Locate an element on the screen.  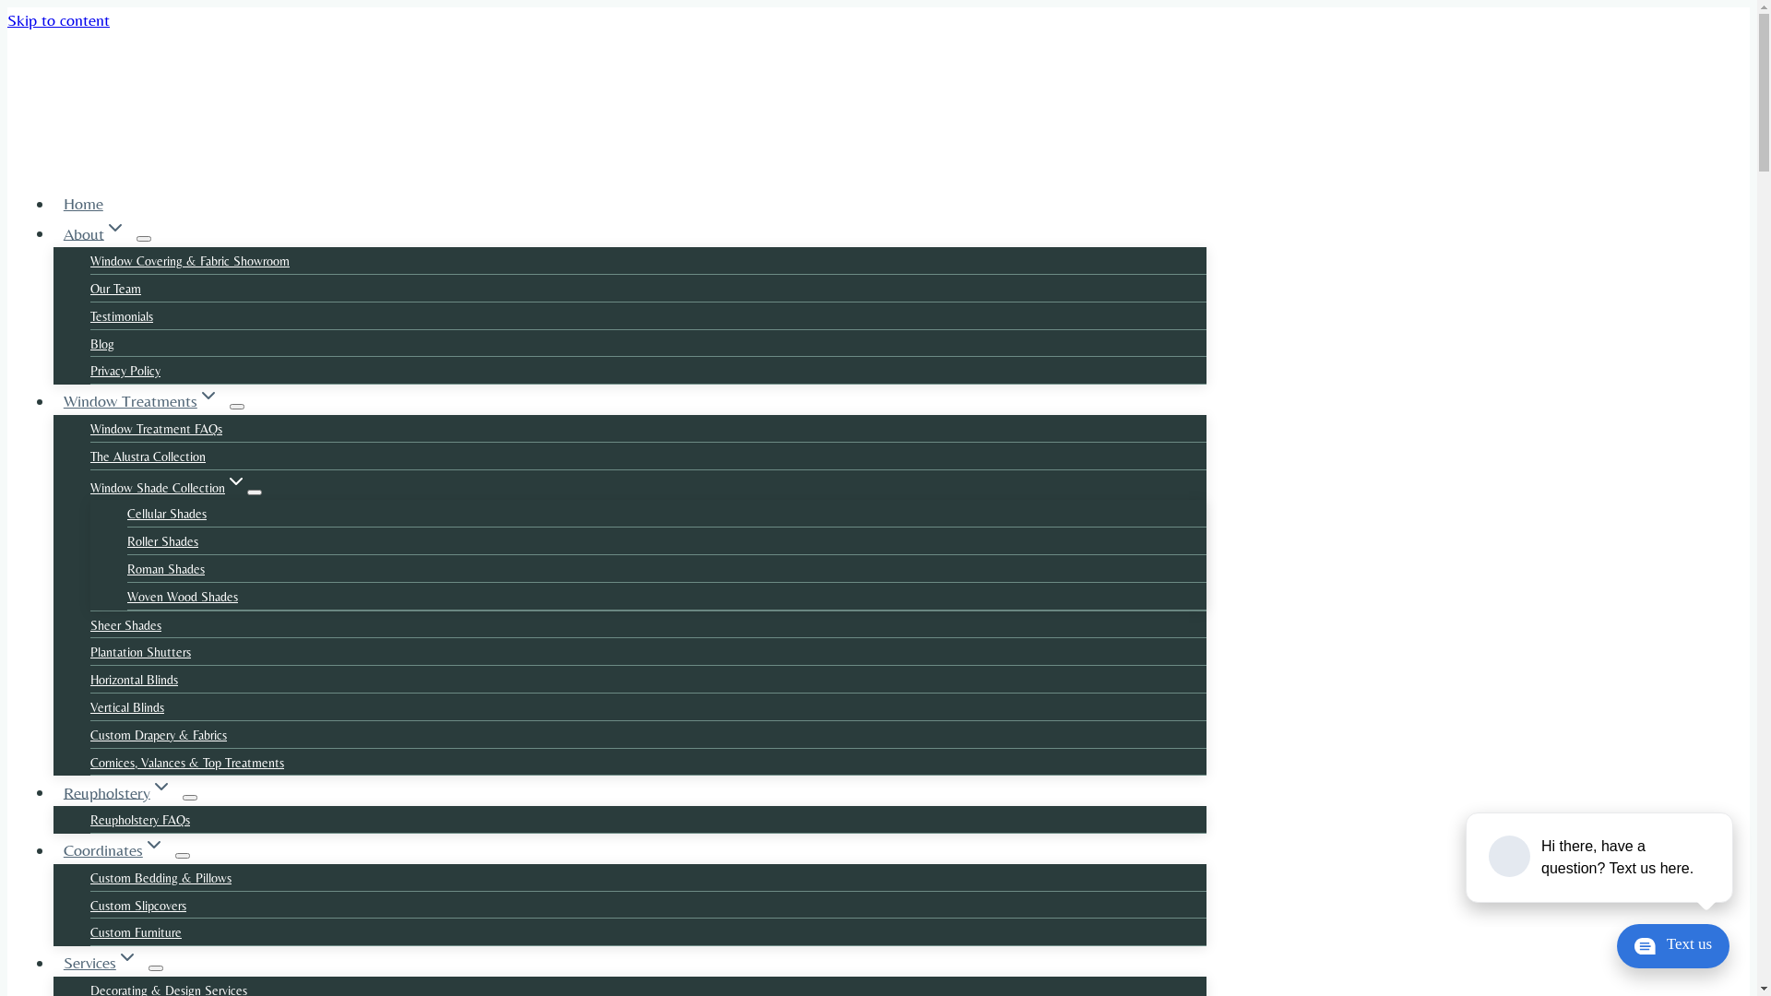
Cornices, Valances & Top Treatments is located at coordinates (187, 763).